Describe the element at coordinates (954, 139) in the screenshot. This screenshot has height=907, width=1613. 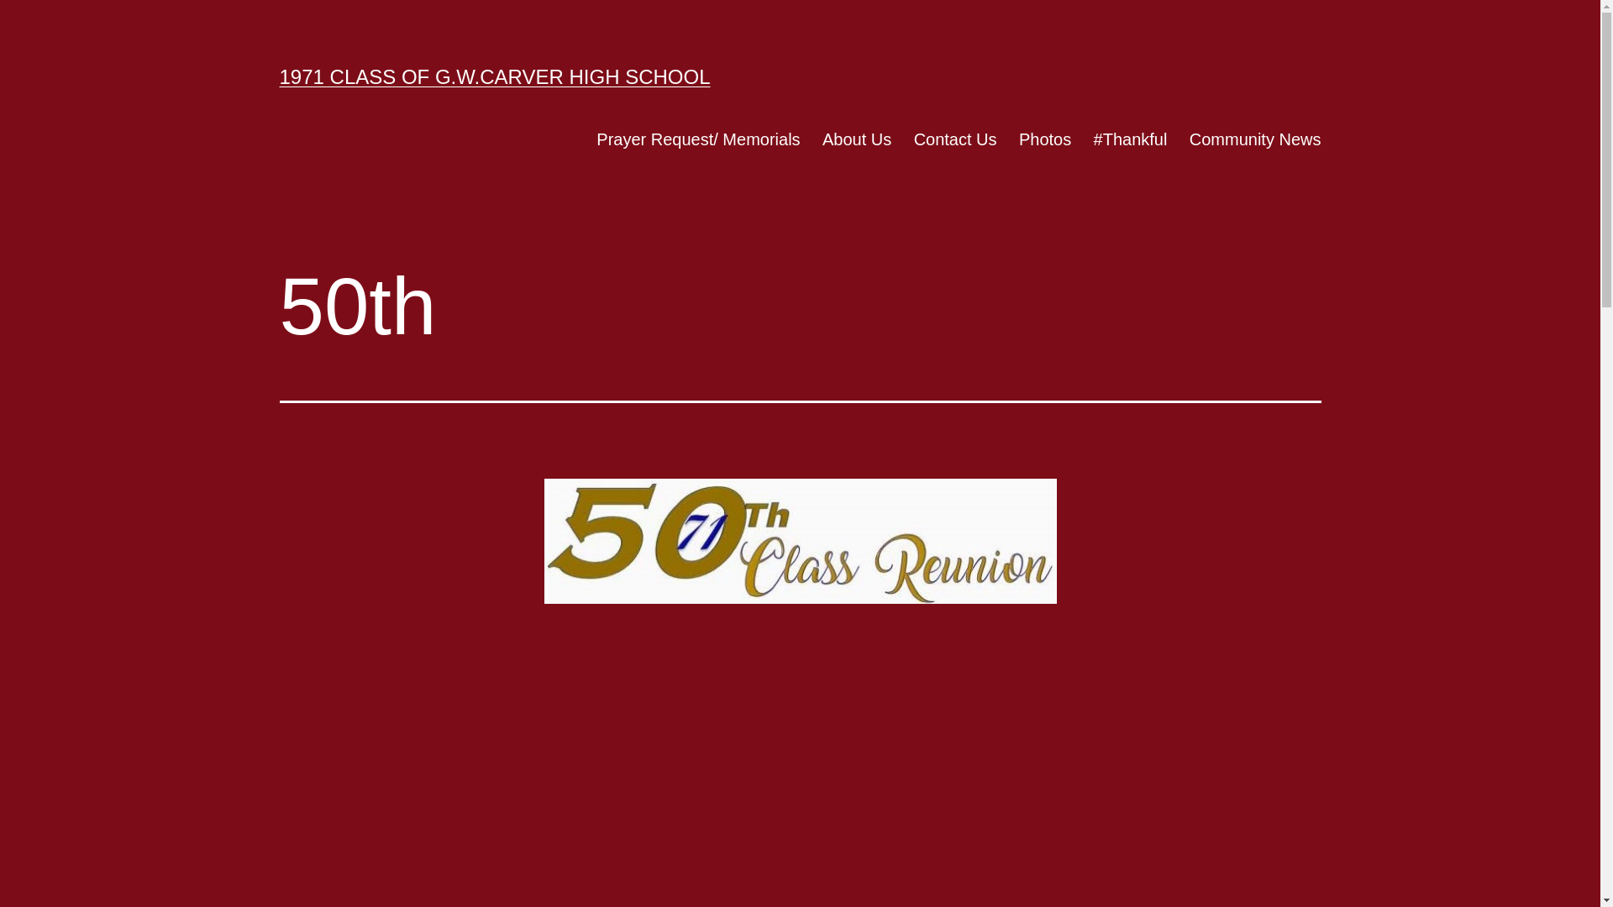
I see `Contact Us` at that location.